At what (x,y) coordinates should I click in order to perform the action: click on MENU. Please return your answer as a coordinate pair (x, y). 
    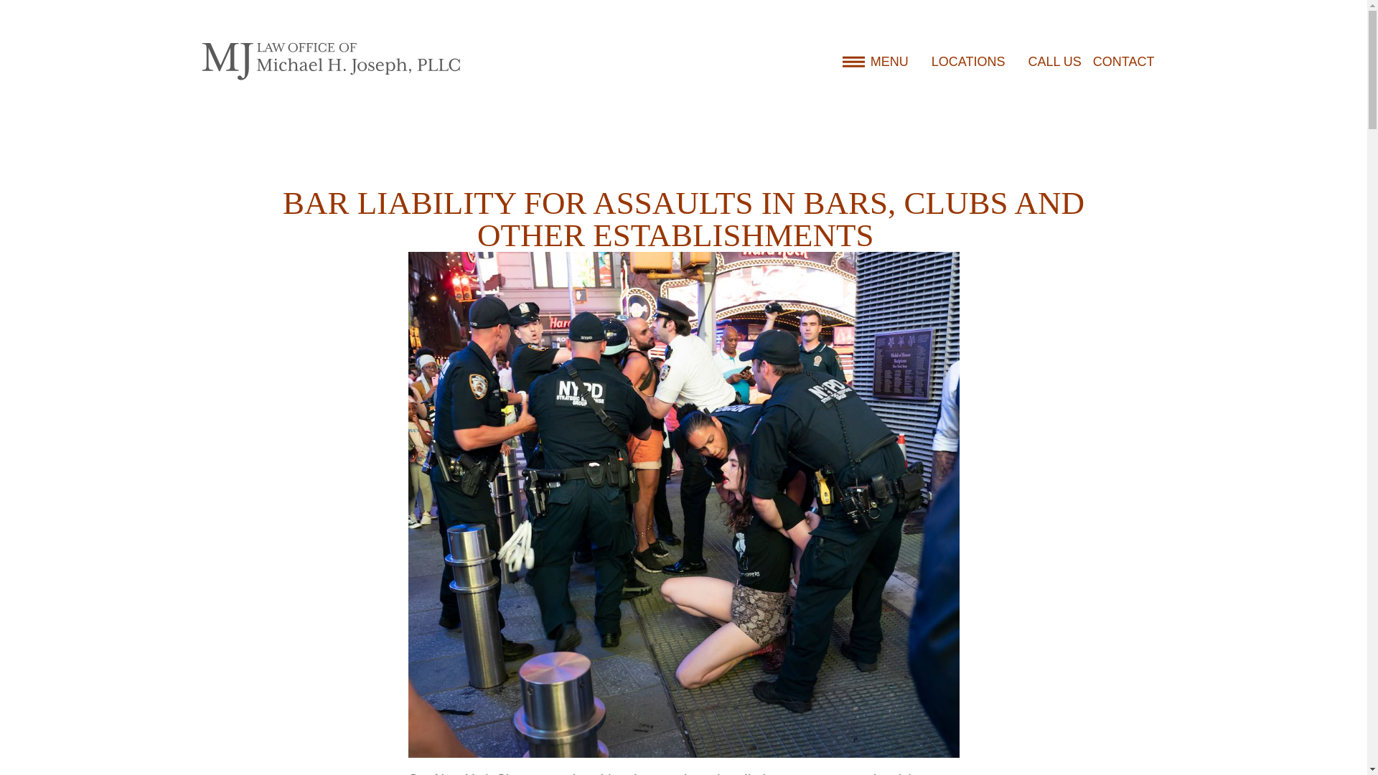
    Looking at the image, I should click on (875, 62).